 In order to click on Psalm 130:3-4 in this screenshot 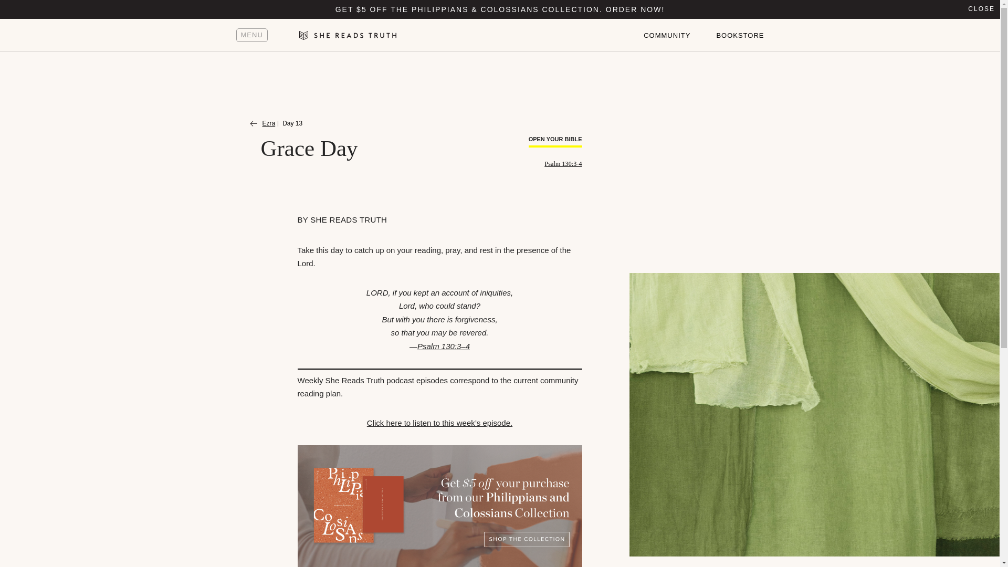, I will do `click(564, 163)`.